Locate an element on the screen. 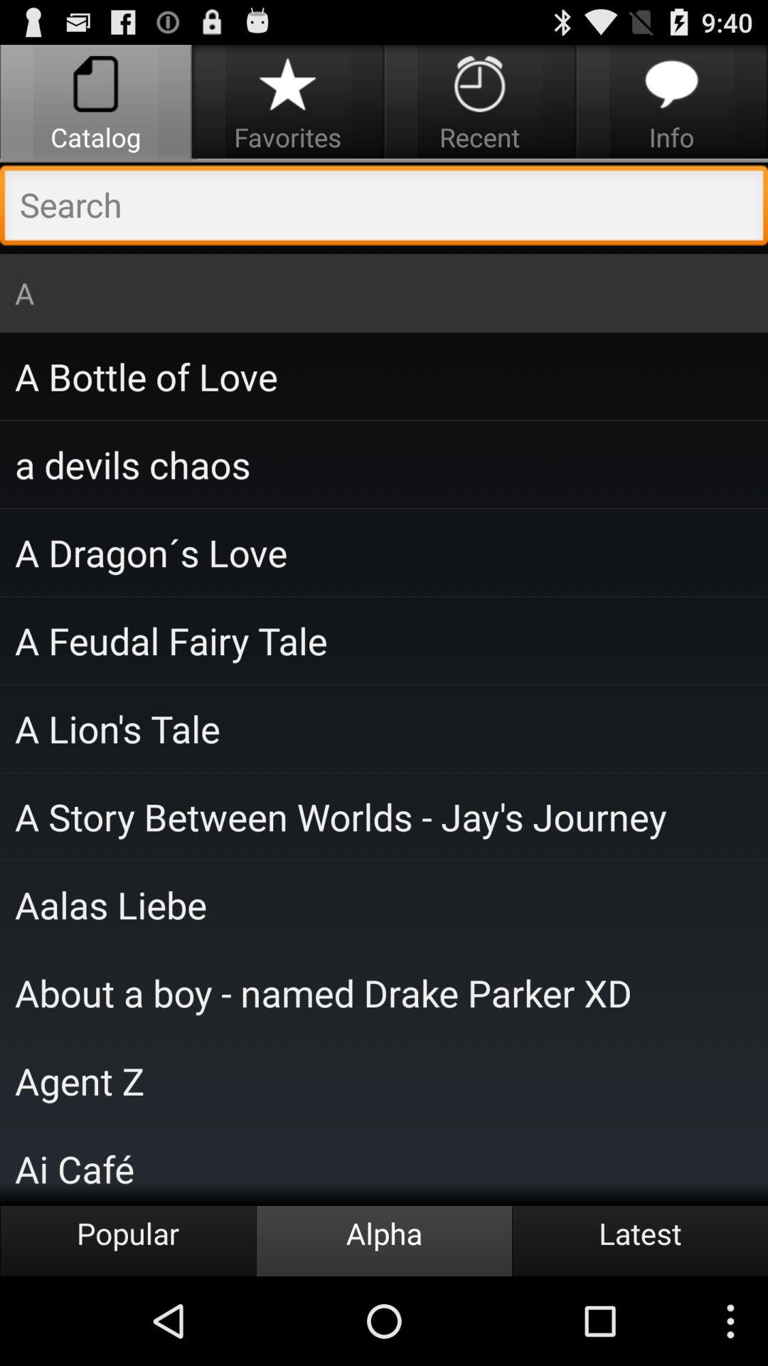  turn on the item at the bottom left corner is located at coordinates (128, 1241).